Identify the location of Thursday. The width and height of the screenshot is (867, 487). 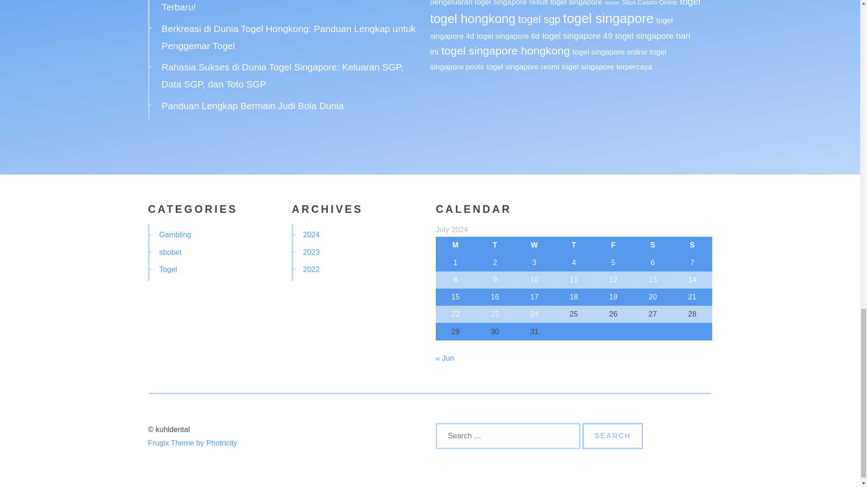
(573, 245).